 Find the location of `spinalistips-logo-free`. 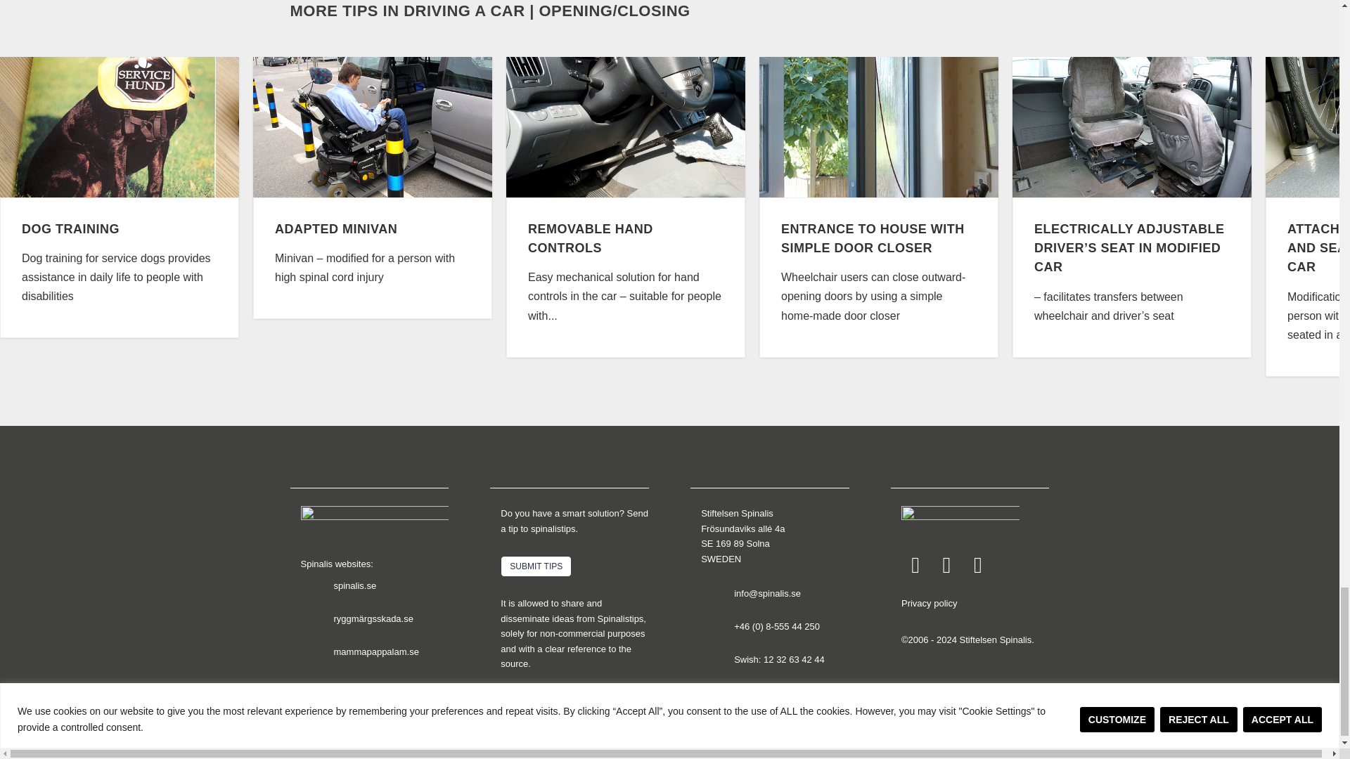

spinalistips-logo-free is located at coordinates (374, 521).